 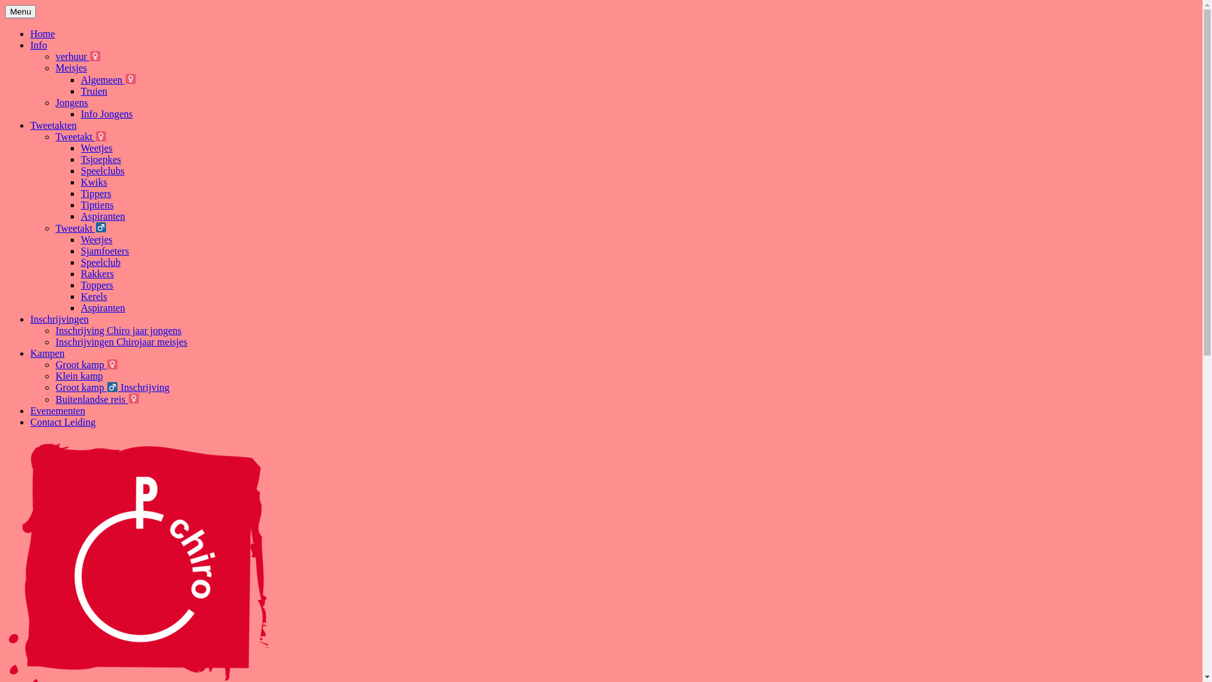 I want to click on Evenementen, so click(x=58, y=410).